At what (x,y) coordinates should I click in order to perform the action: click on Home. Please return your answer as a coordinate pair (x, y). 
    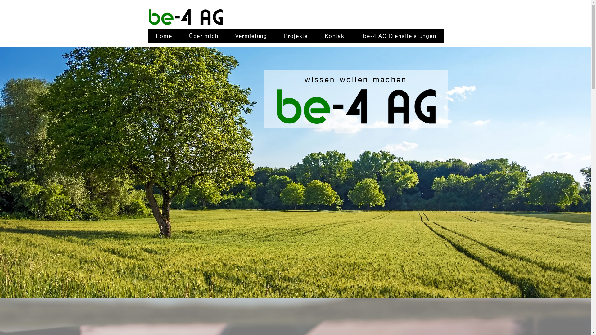
    Looking at the image, I should click on (164, 36).